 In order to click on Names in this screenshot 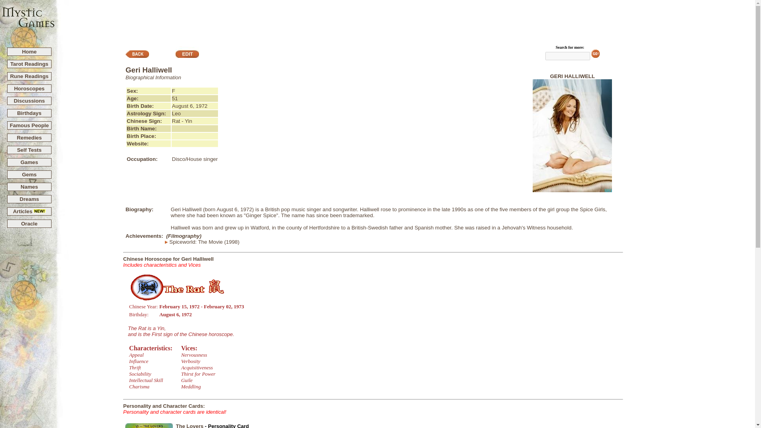, I will do `click(29, 187)`.